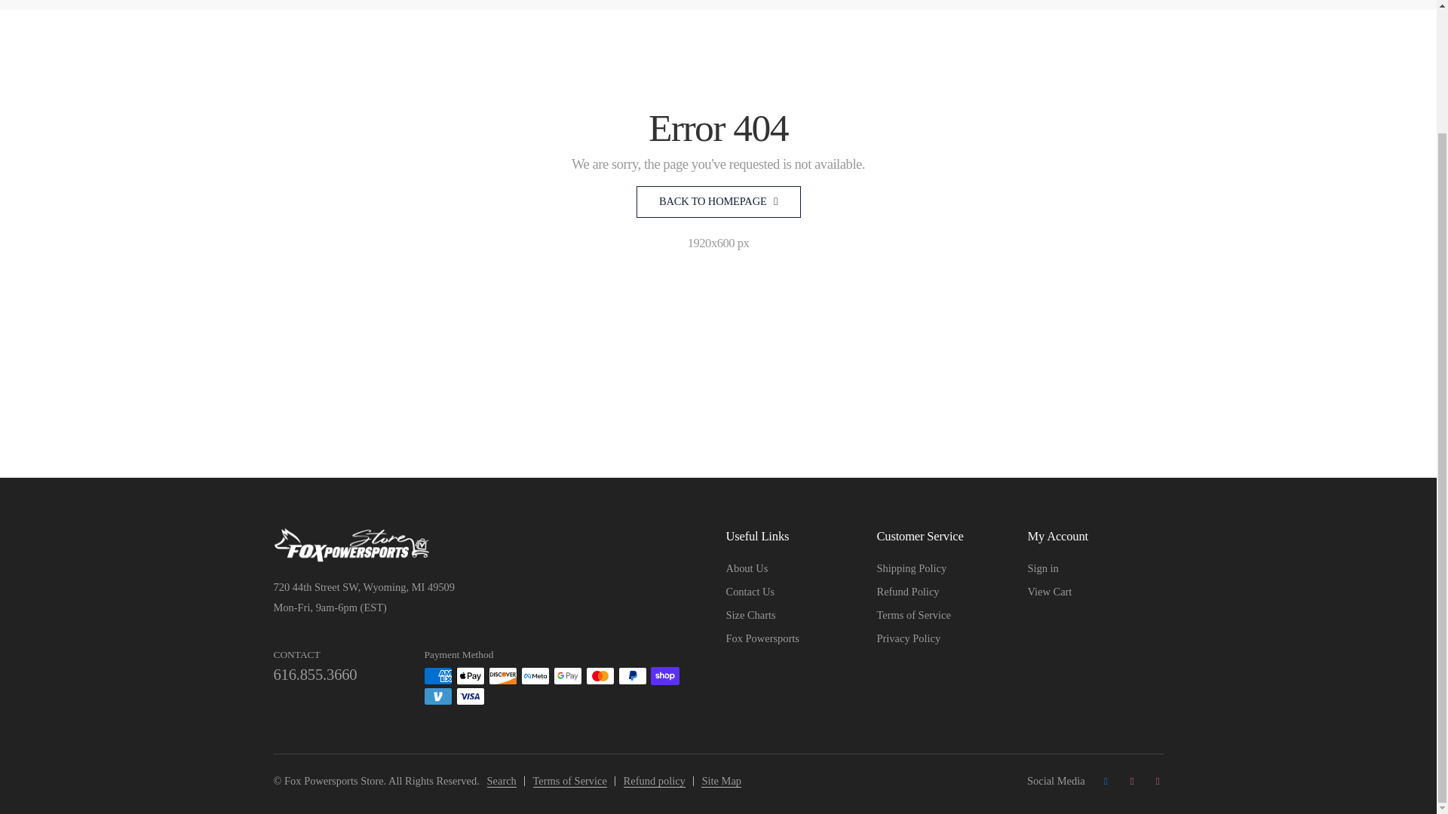 The width and height of the screenshot is (1448, 814). What do you see at coordinates (437, 696) in the screenshot?
I see `Venmo` at bounding box center [437, 696].